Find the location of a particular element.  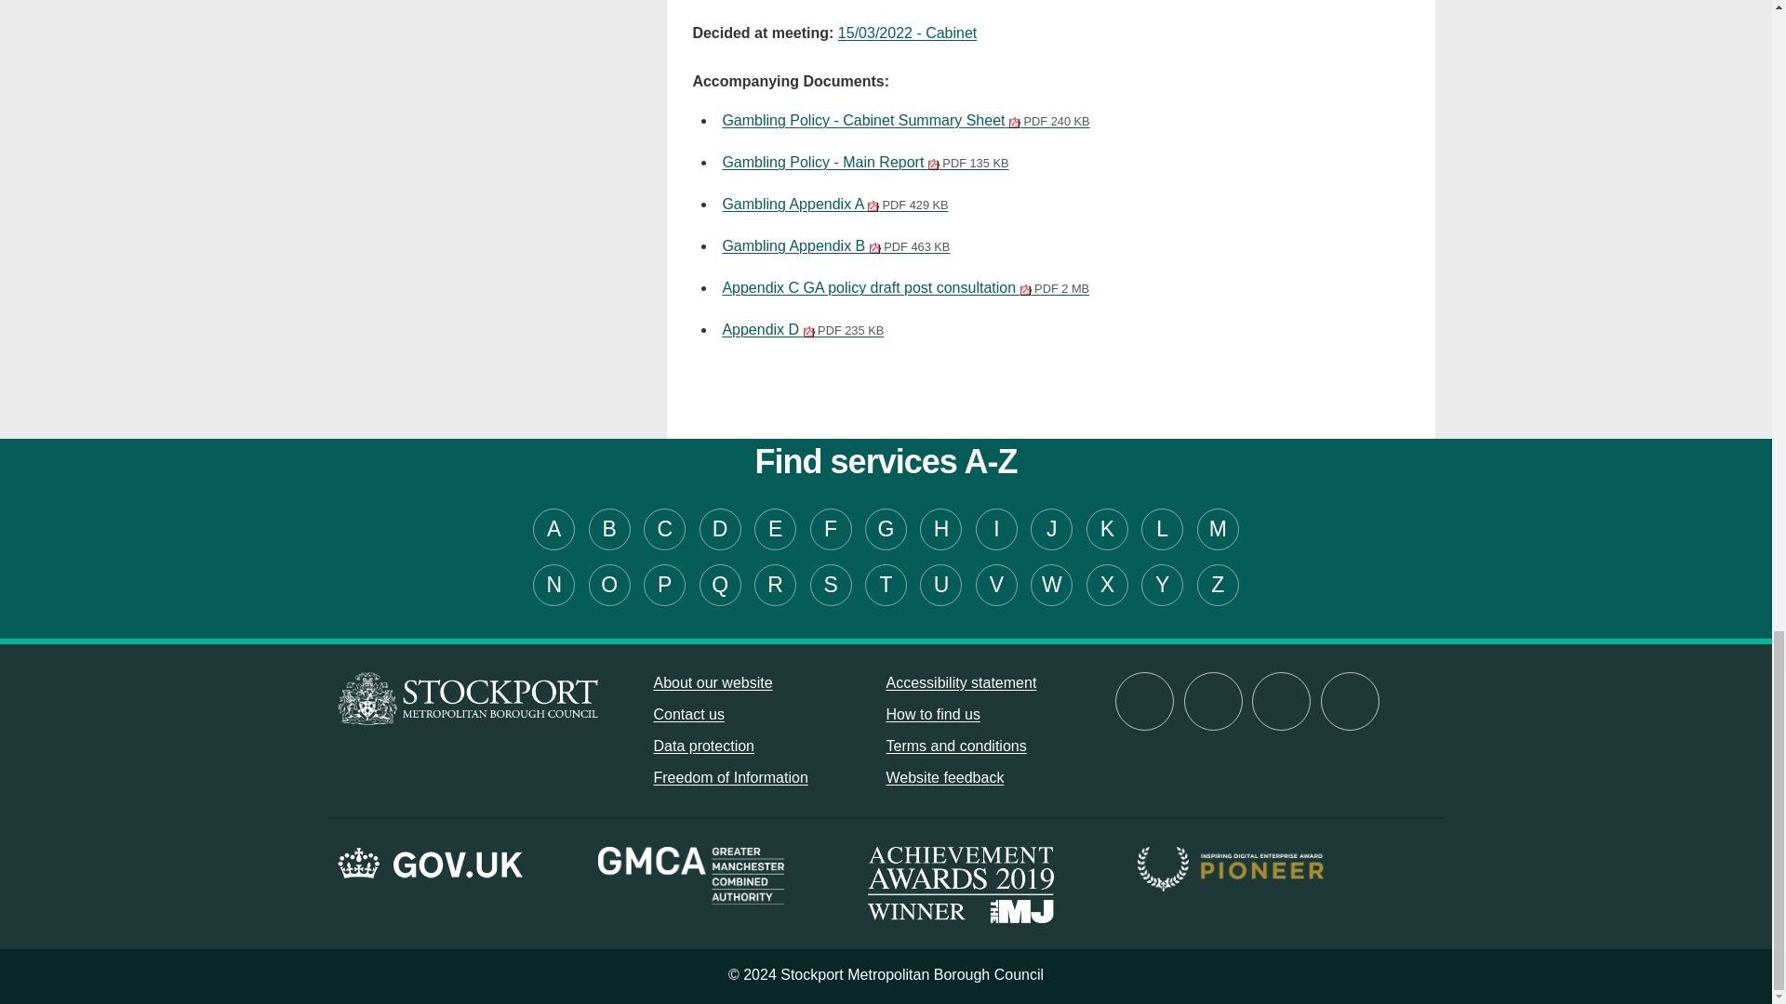

Gambling Appendix B PDF 463 KB is located at coordinates (835, 245).